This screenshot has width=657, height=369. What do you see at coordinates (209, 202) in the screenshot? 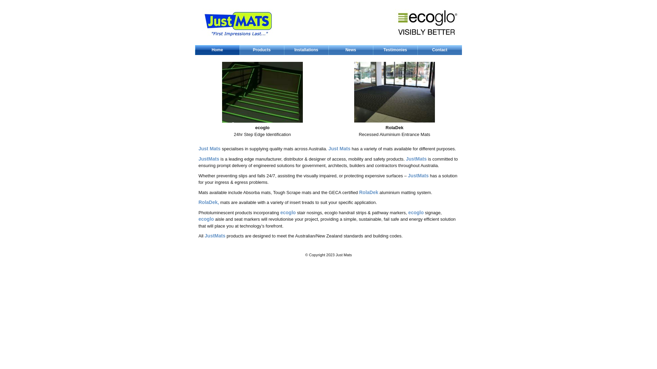
I see `RolaDek,` at bounding box center [209, 202].